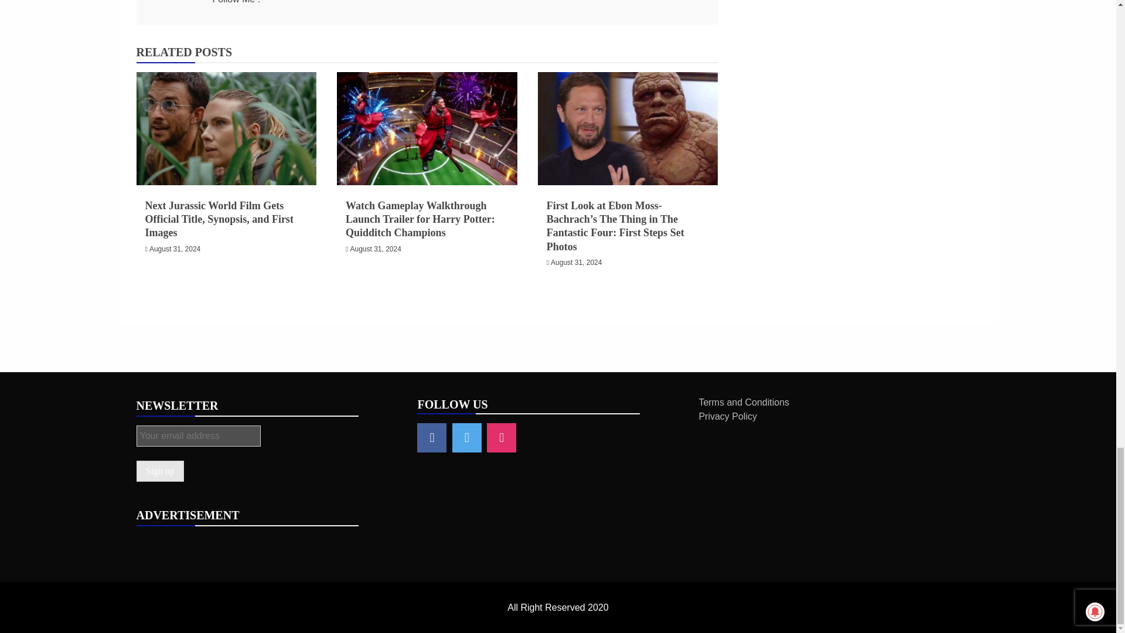 The height and width of the screenshot is (633, 1125). Describe the element at coordinates (159, 471) in the screenshot. I see `Sign up` at that location.